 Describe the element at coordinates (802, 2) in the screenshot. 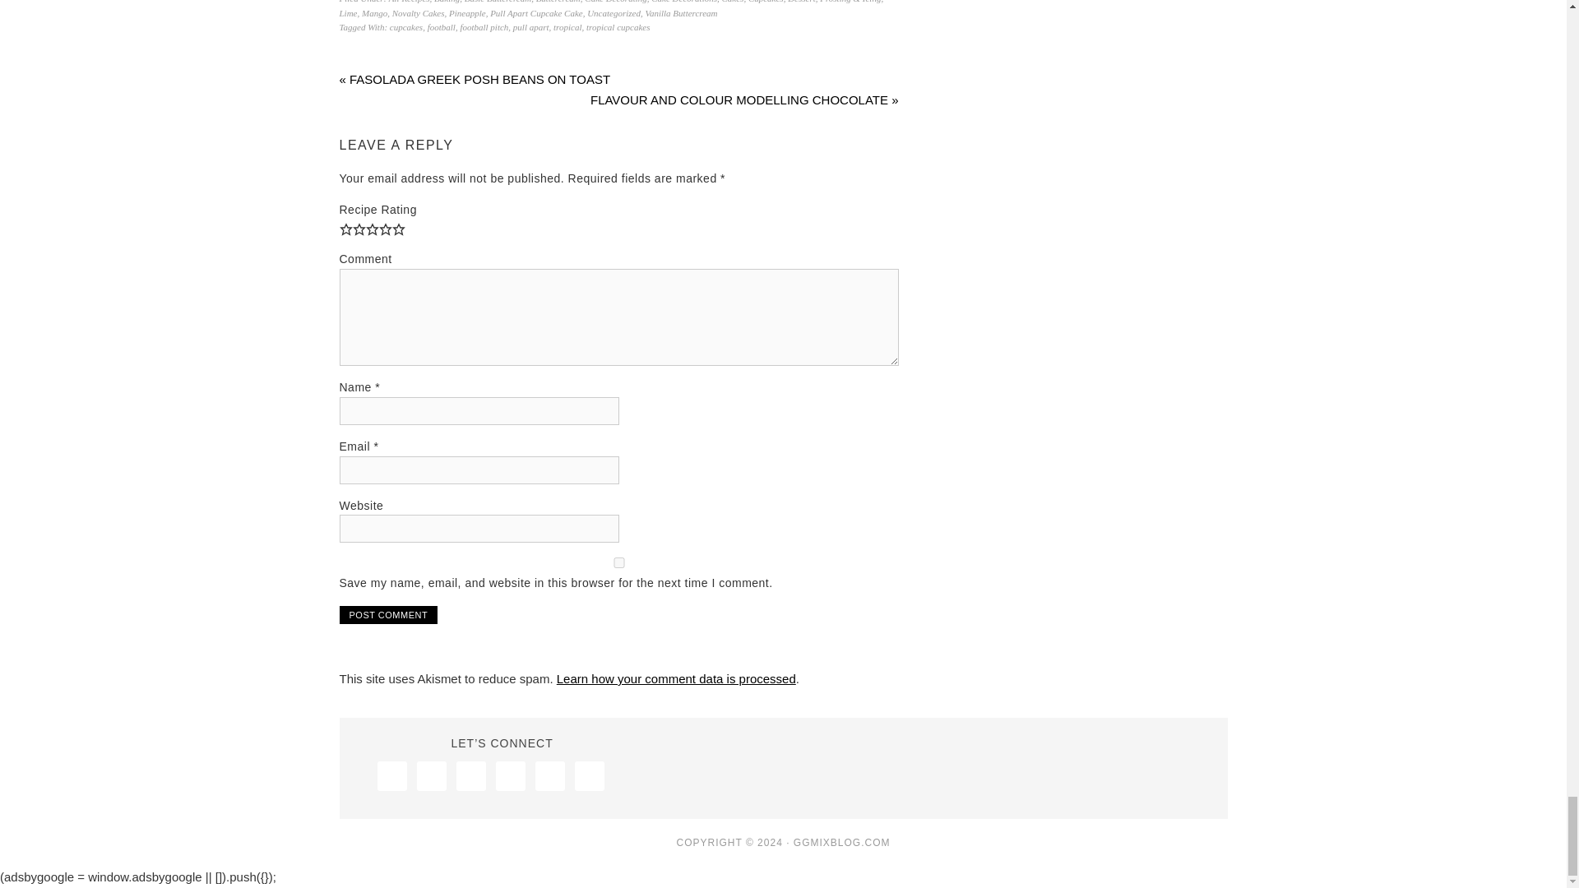

I see `Dessert` at that location.